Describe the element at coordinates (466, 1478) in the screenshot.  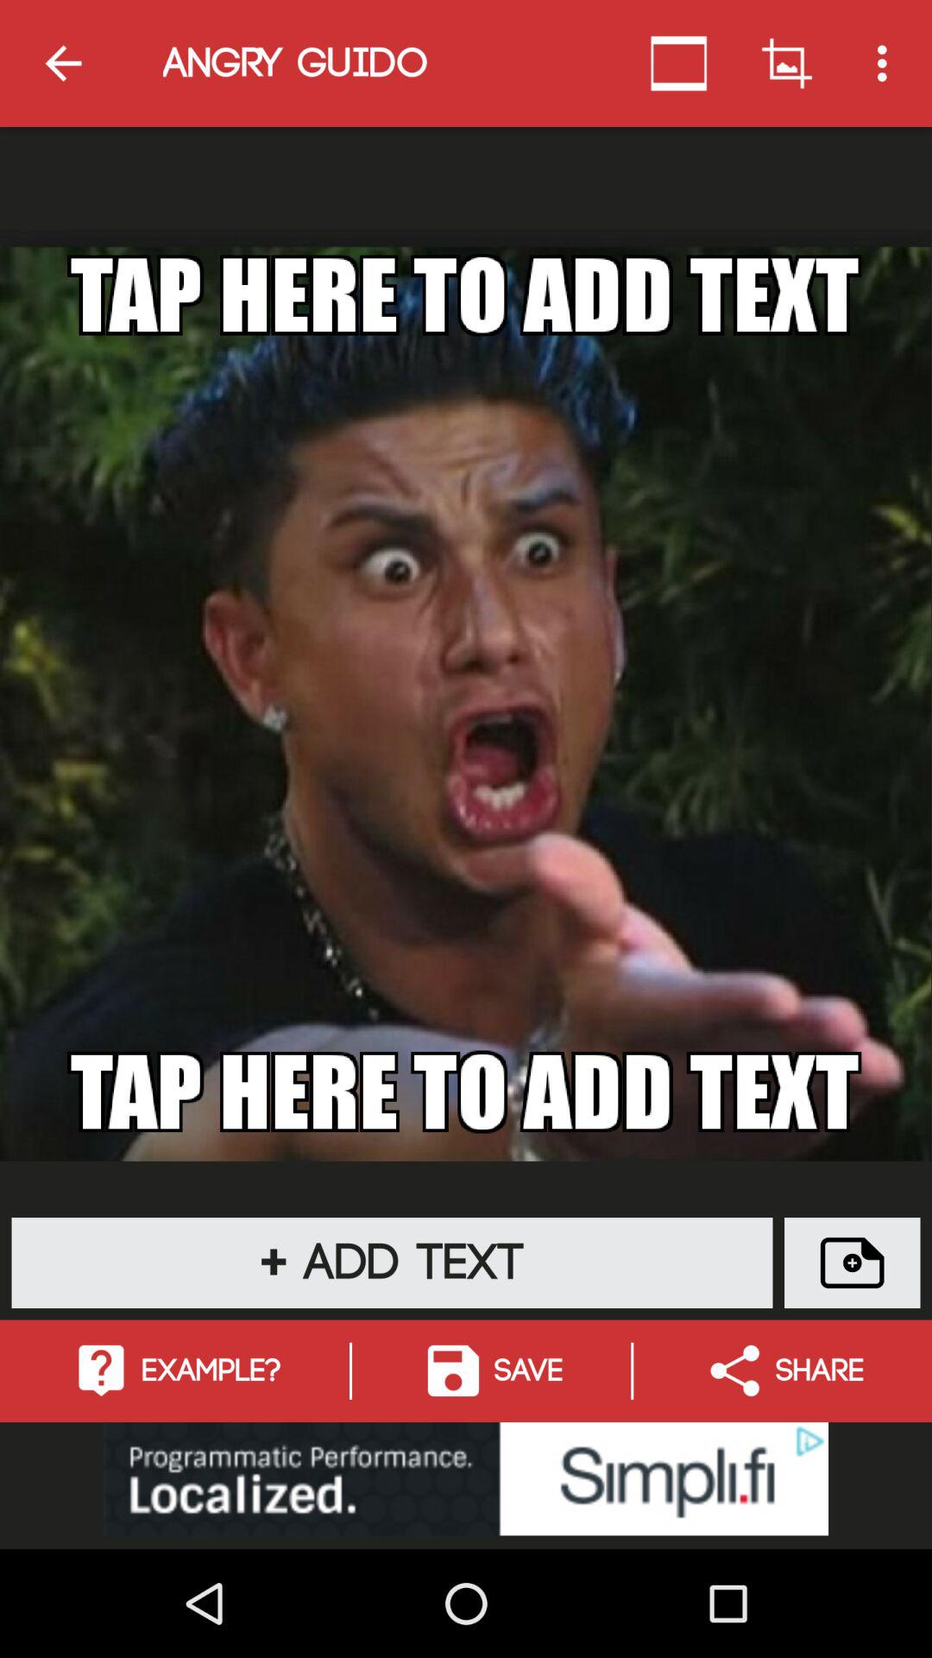
I see `go to advertisements button` at that location.